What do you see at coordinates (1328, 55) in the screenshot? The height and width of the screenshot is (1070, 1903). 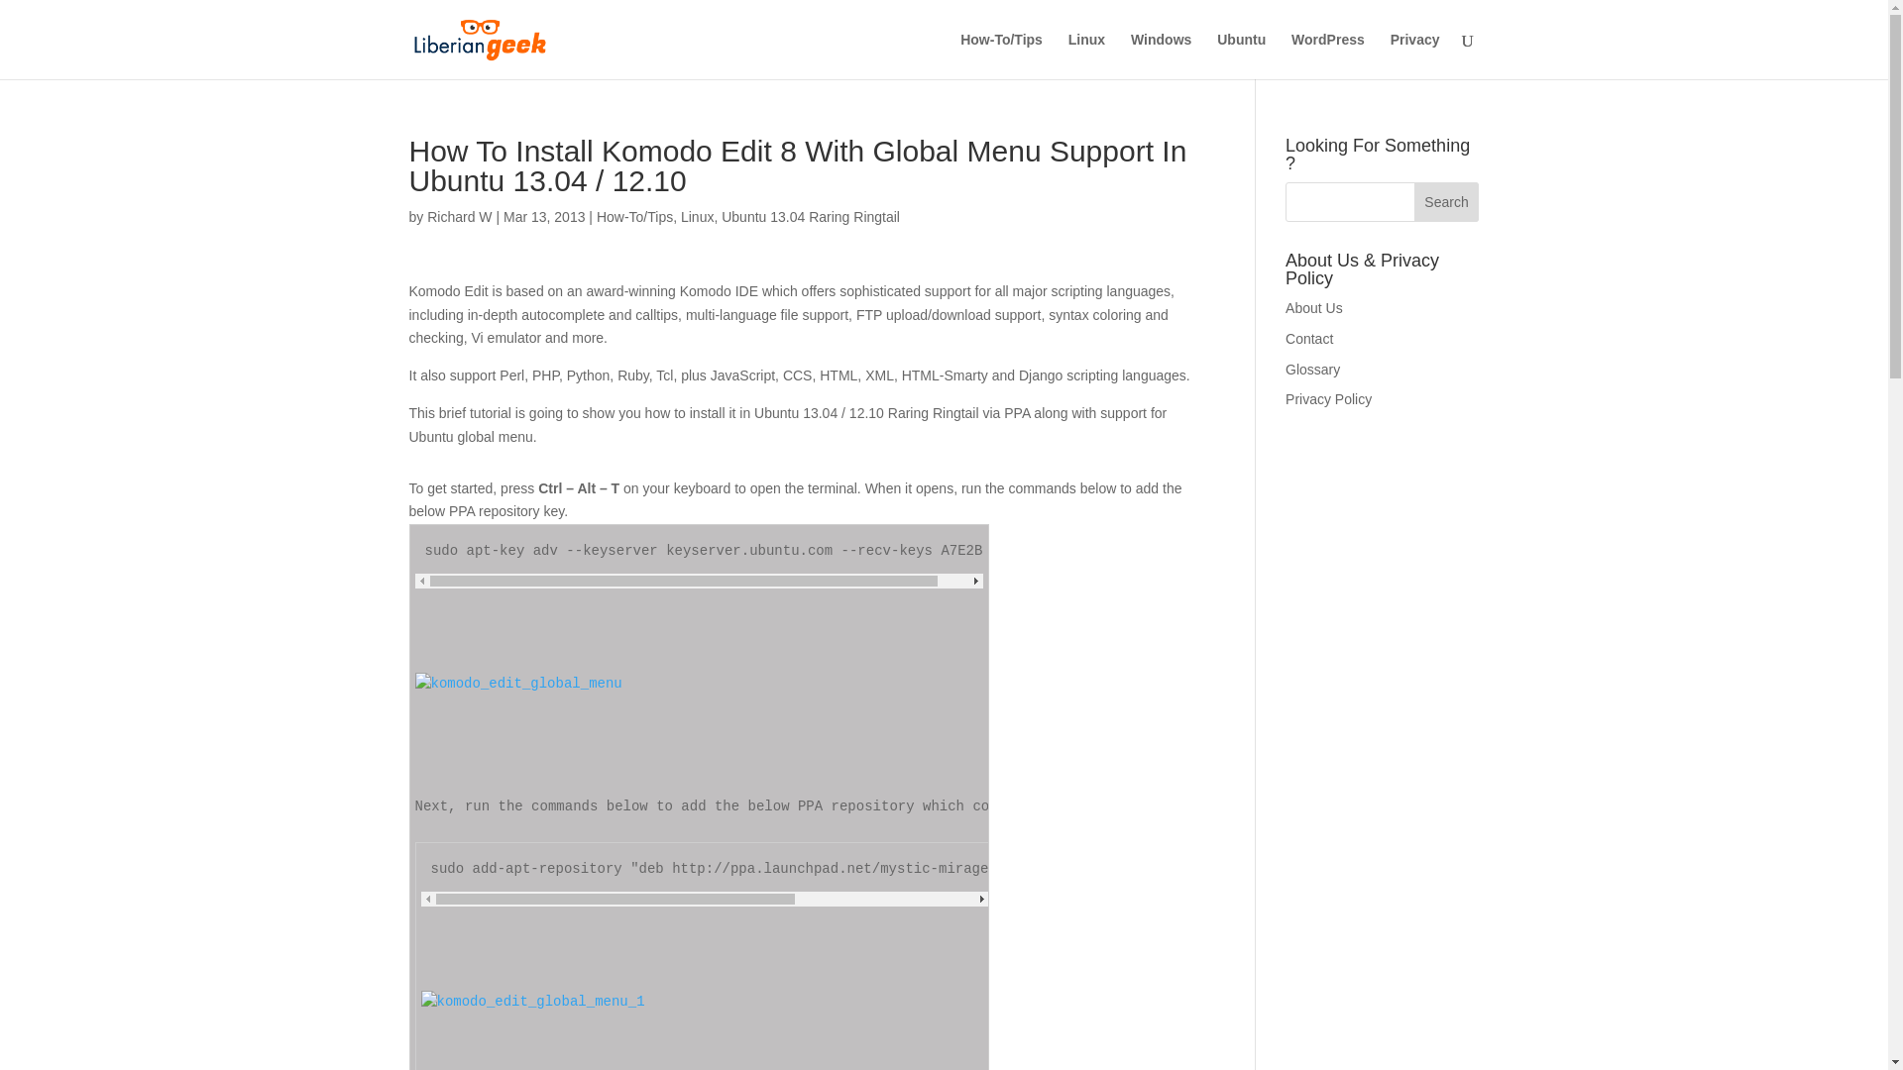 I see `Wordpress Tutorials` at bounding box center [1328, 55].